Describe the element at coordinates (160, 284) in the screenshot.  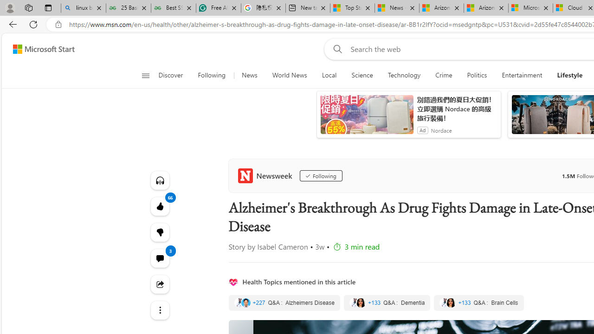
I see `Share this story` at that location.